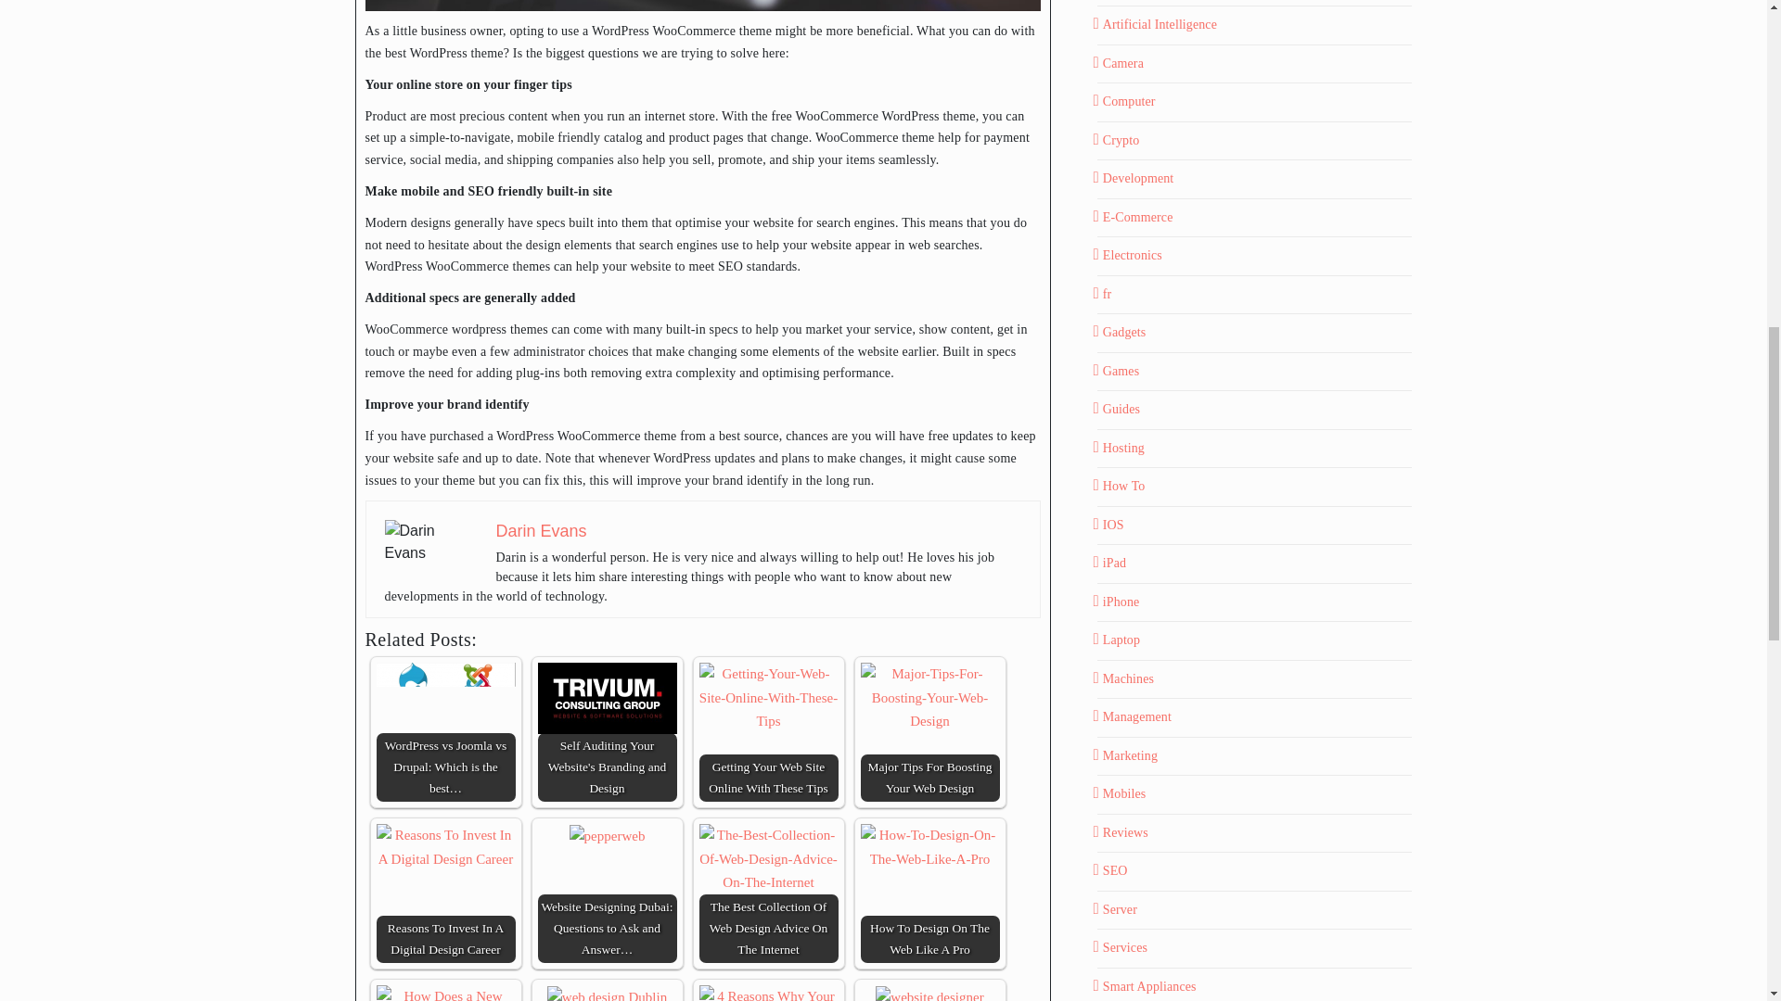  Describe the element at coordinates (702, 6) in the screenshot. I see `blogging blur business 261662` at that location.